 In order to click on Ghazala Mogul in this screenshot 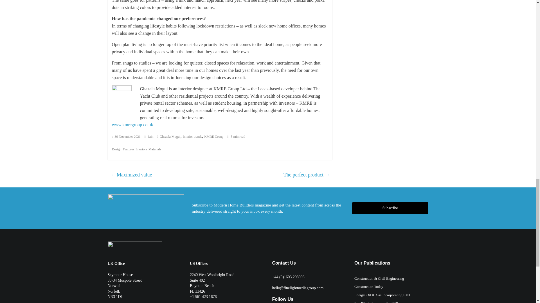, I will do `click(170, 136)`.